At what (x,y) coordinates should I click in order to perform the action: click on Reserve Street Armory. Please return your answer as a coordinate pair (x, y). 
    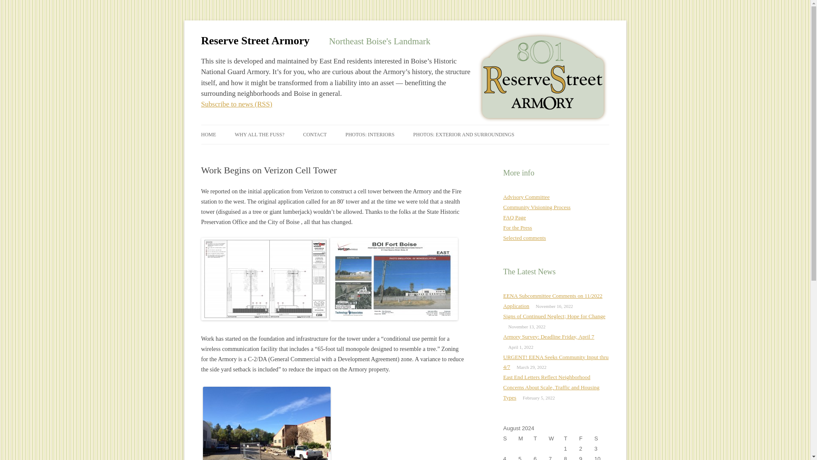
    Looking at the image, I should click on (255, 41).